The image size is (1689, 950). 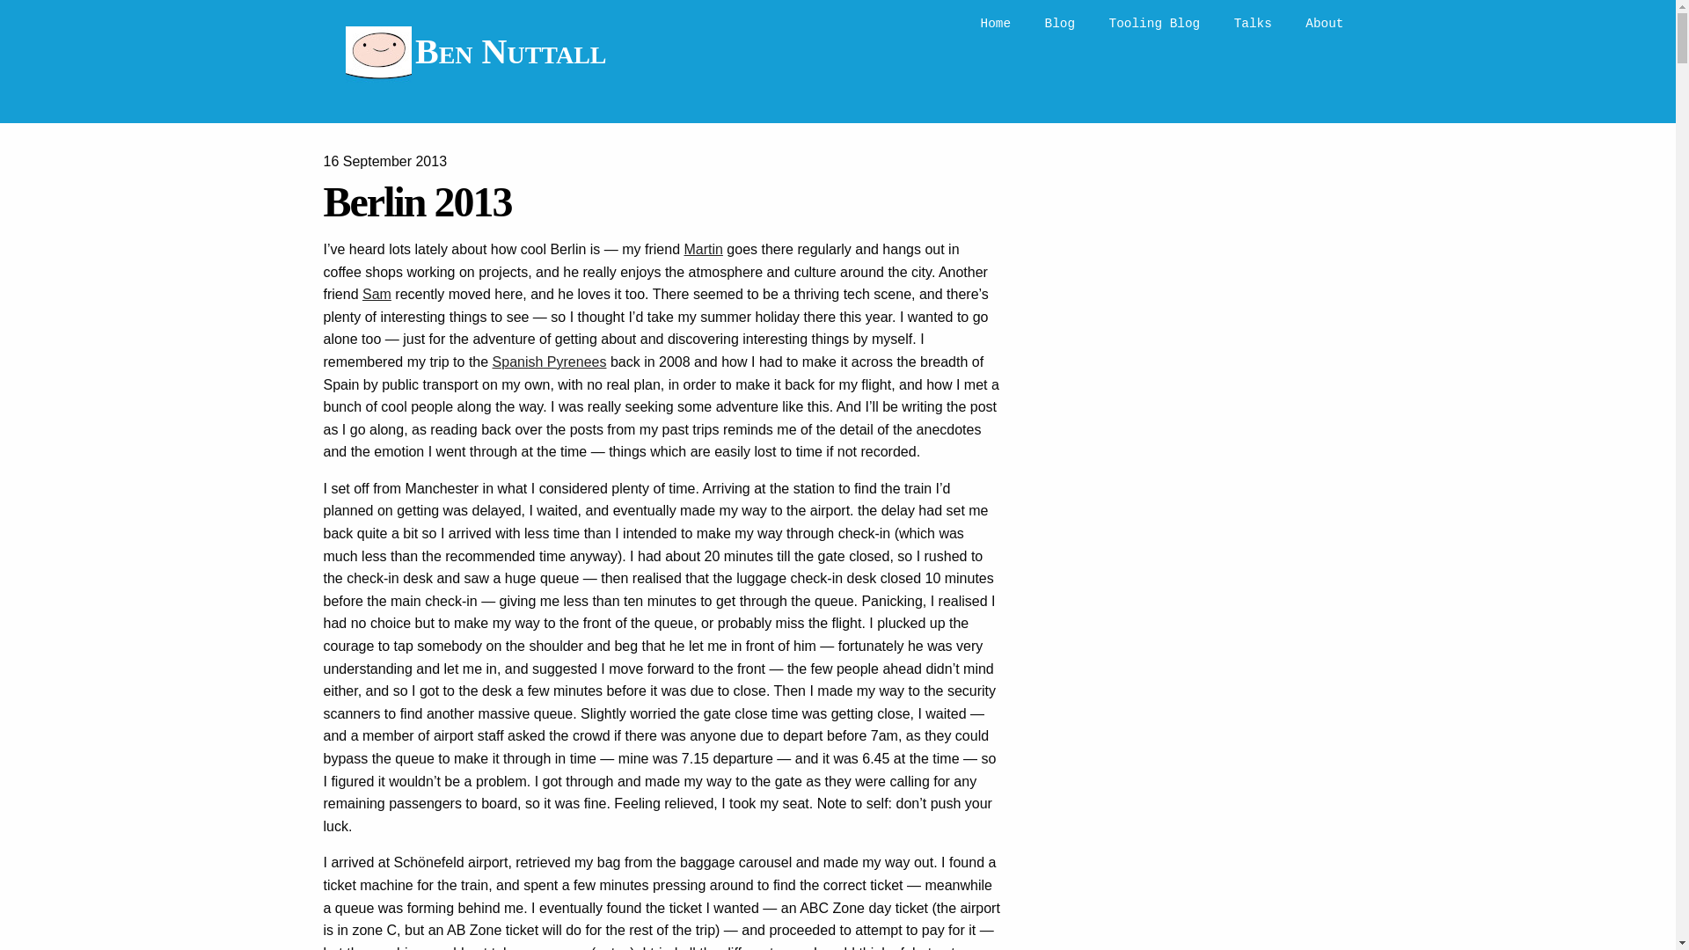 I want to click on Blog, so click(x=1061, y=24).